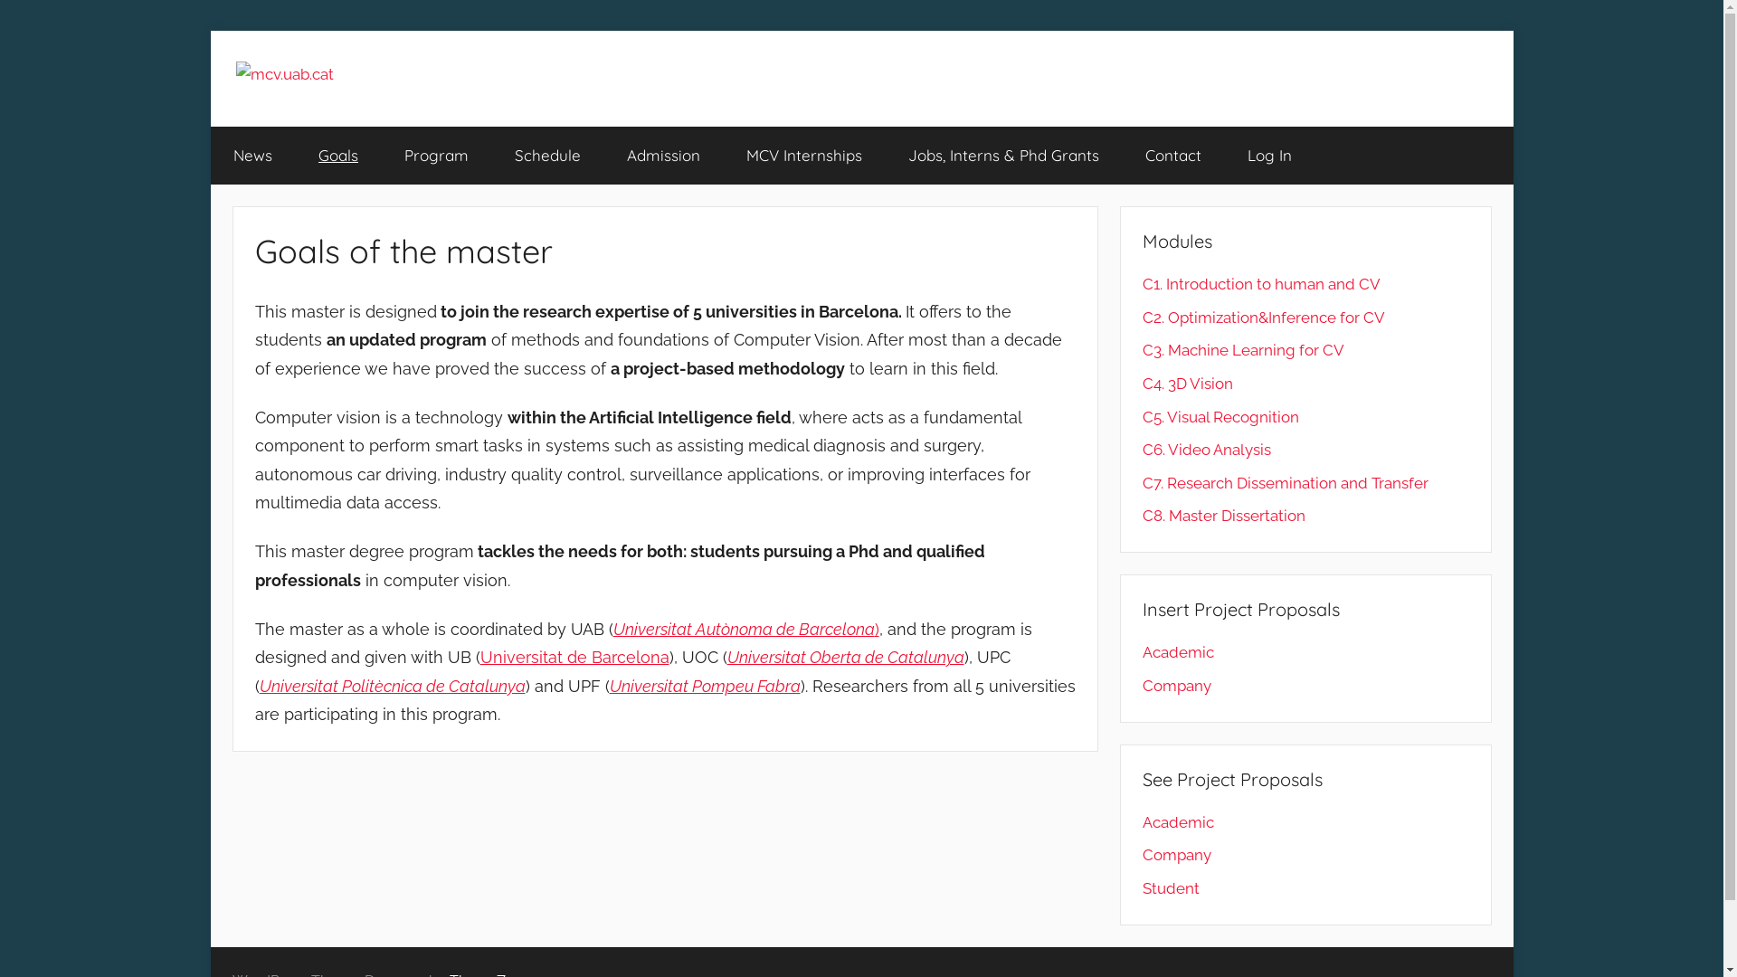  I want to click on Skip to content, so click(210, 31).